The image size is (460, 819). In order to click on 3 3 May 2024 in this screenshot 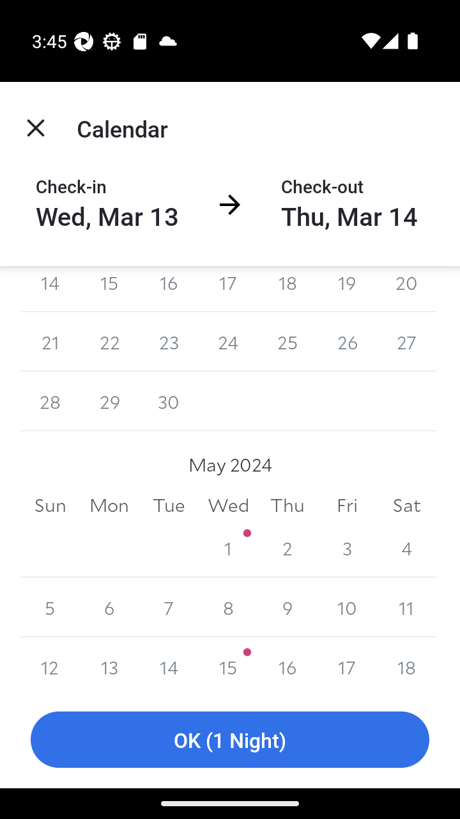, I will do `click(346, 548)`.